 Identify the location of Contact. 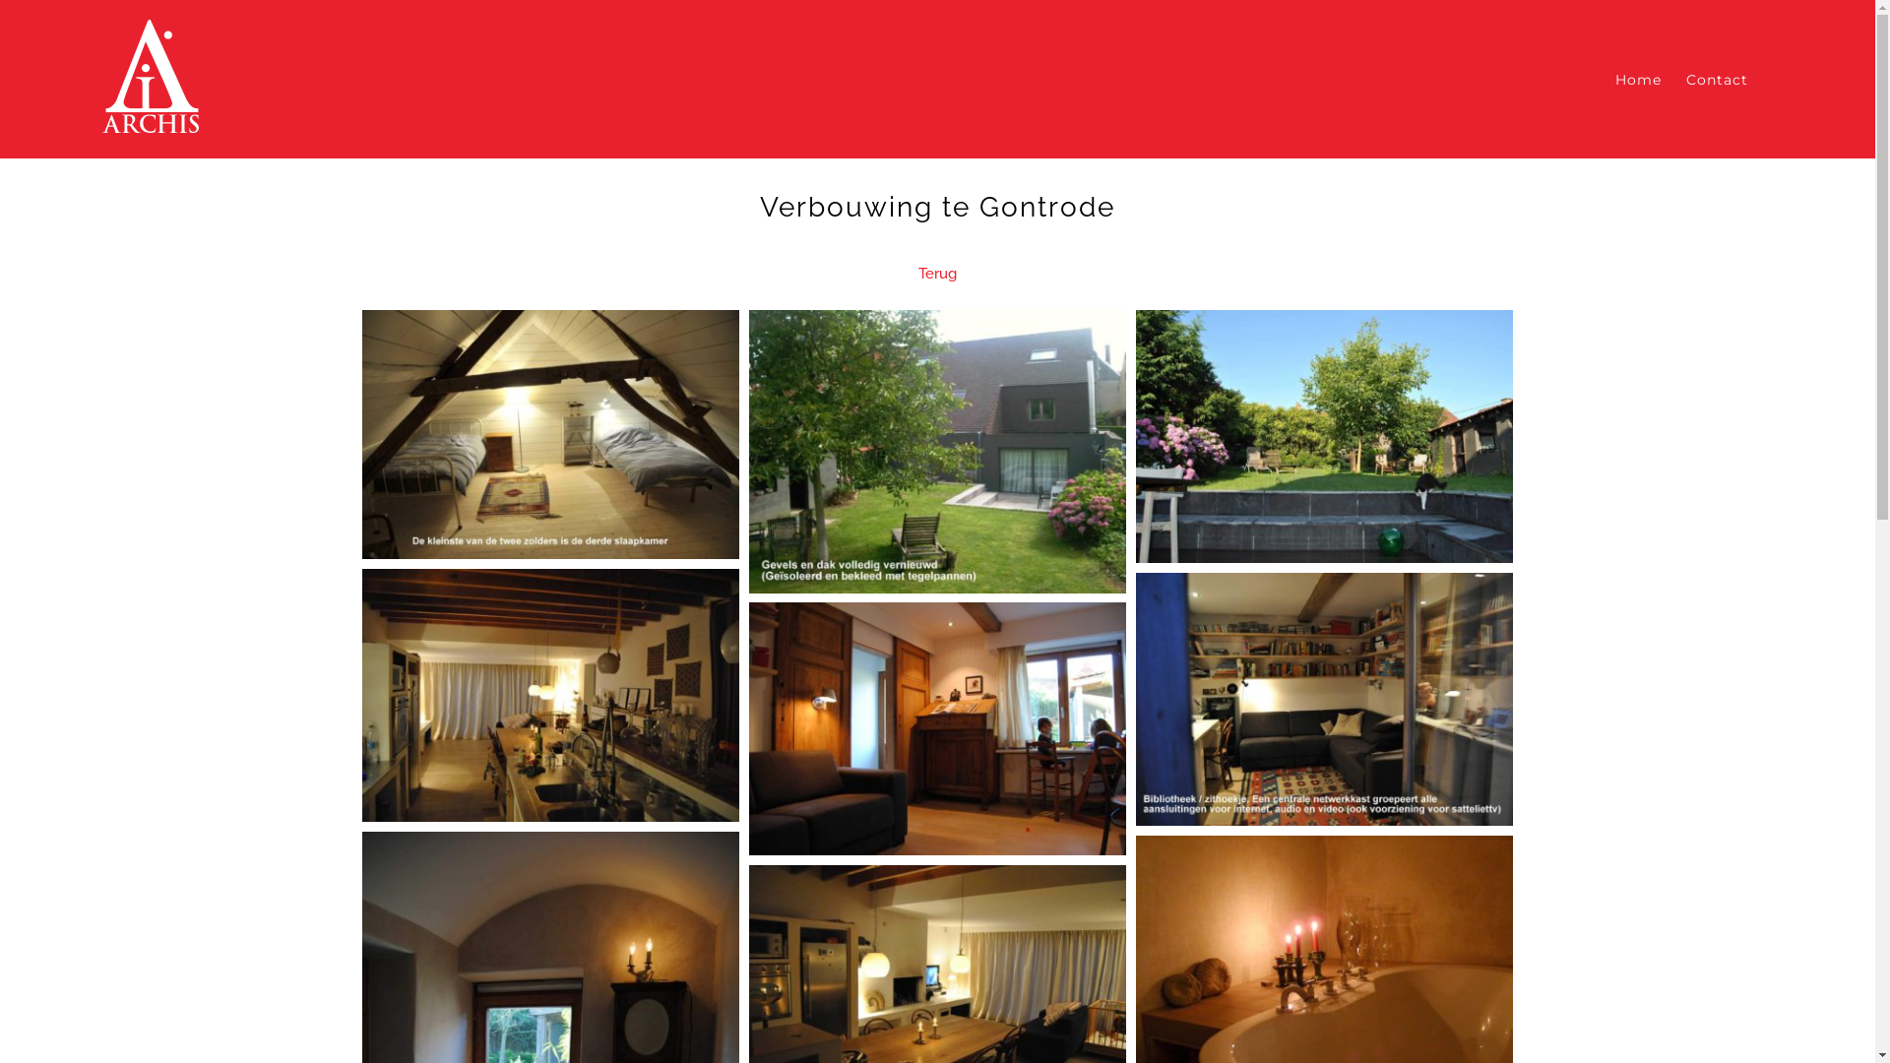
(1717, 79).